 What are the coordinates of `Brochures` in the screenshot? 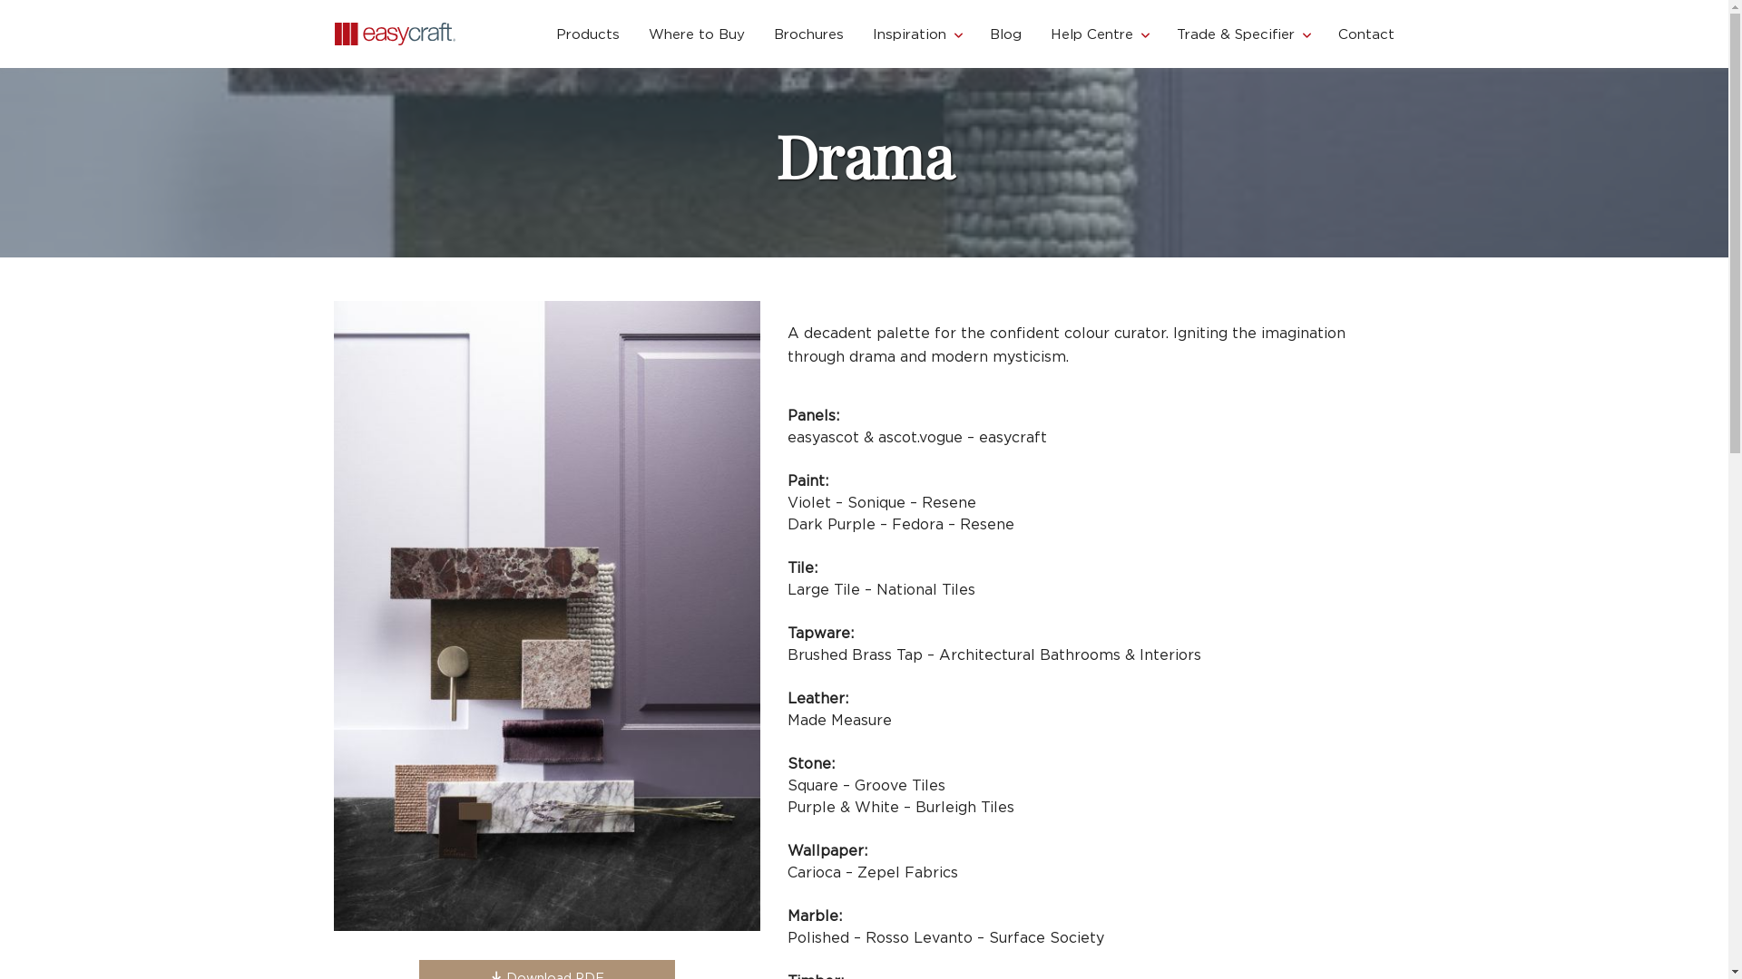 It's located at (807, 34).